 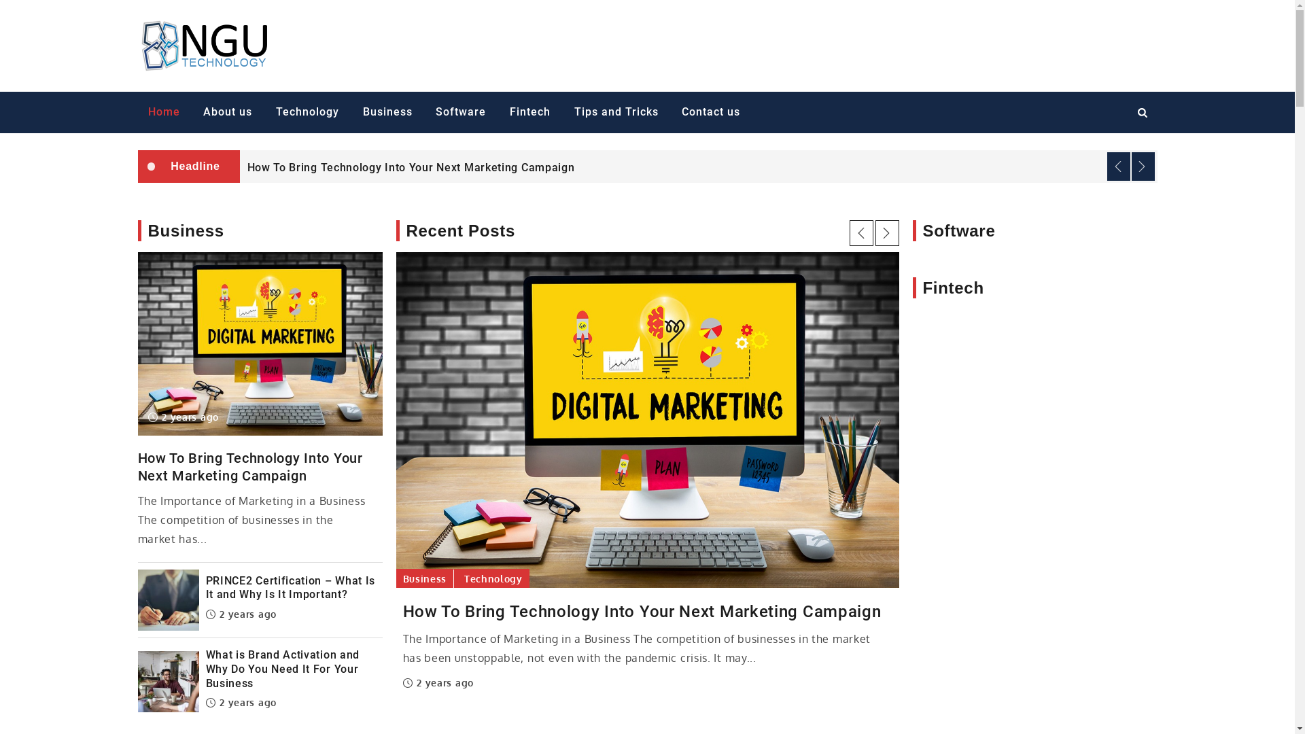 I want to click on Next, so click(x=1143, y=167).